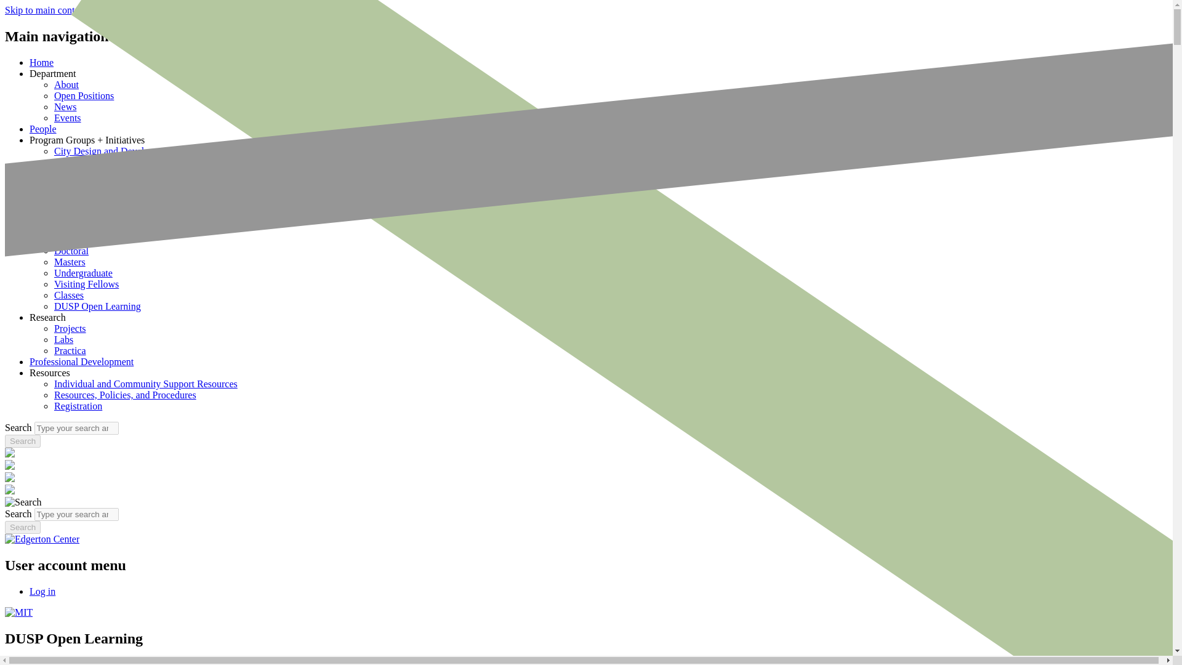 This screenshot has width=1182, height=665. Describe the element at coordinates (69, 295) in the screenshot. I see `Classes` at that location.